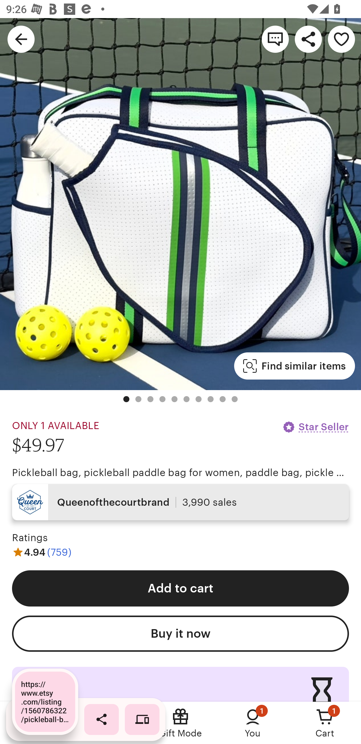 The image size is (361, 744). I want to click on Find similar items, so click(294, 366).